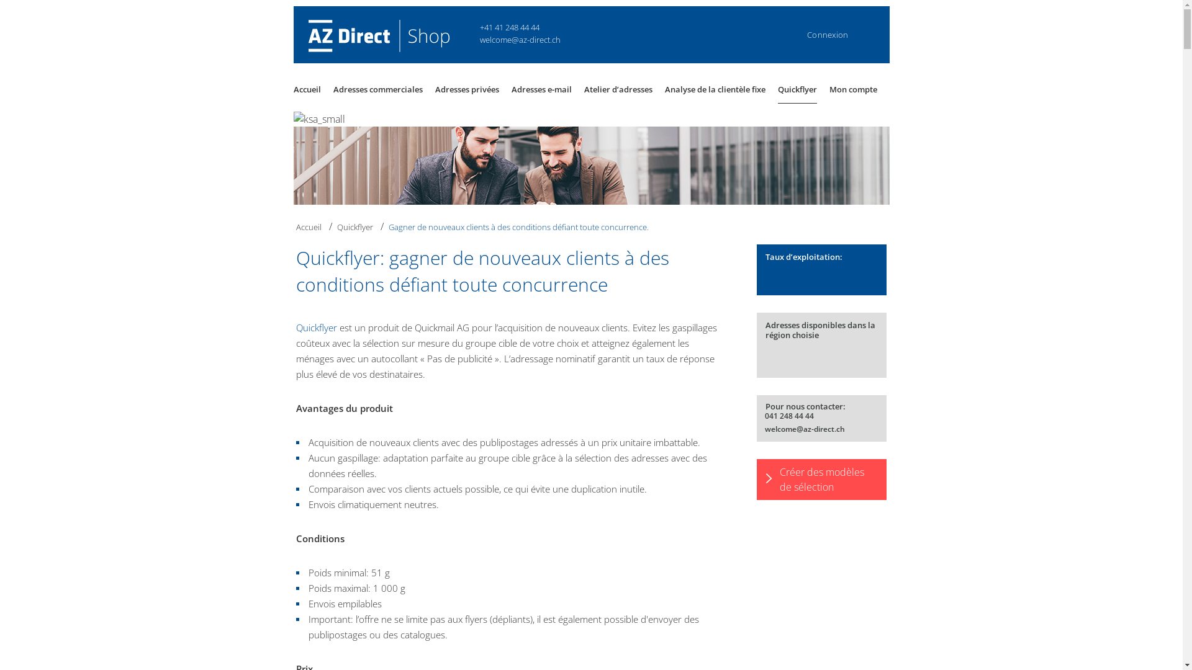 Image resolution: width=1192 pixels, height=670 pixels. Describe the element at coordinates (541, 89) in the screenshot. I see `Adresses e-mail` at that location.